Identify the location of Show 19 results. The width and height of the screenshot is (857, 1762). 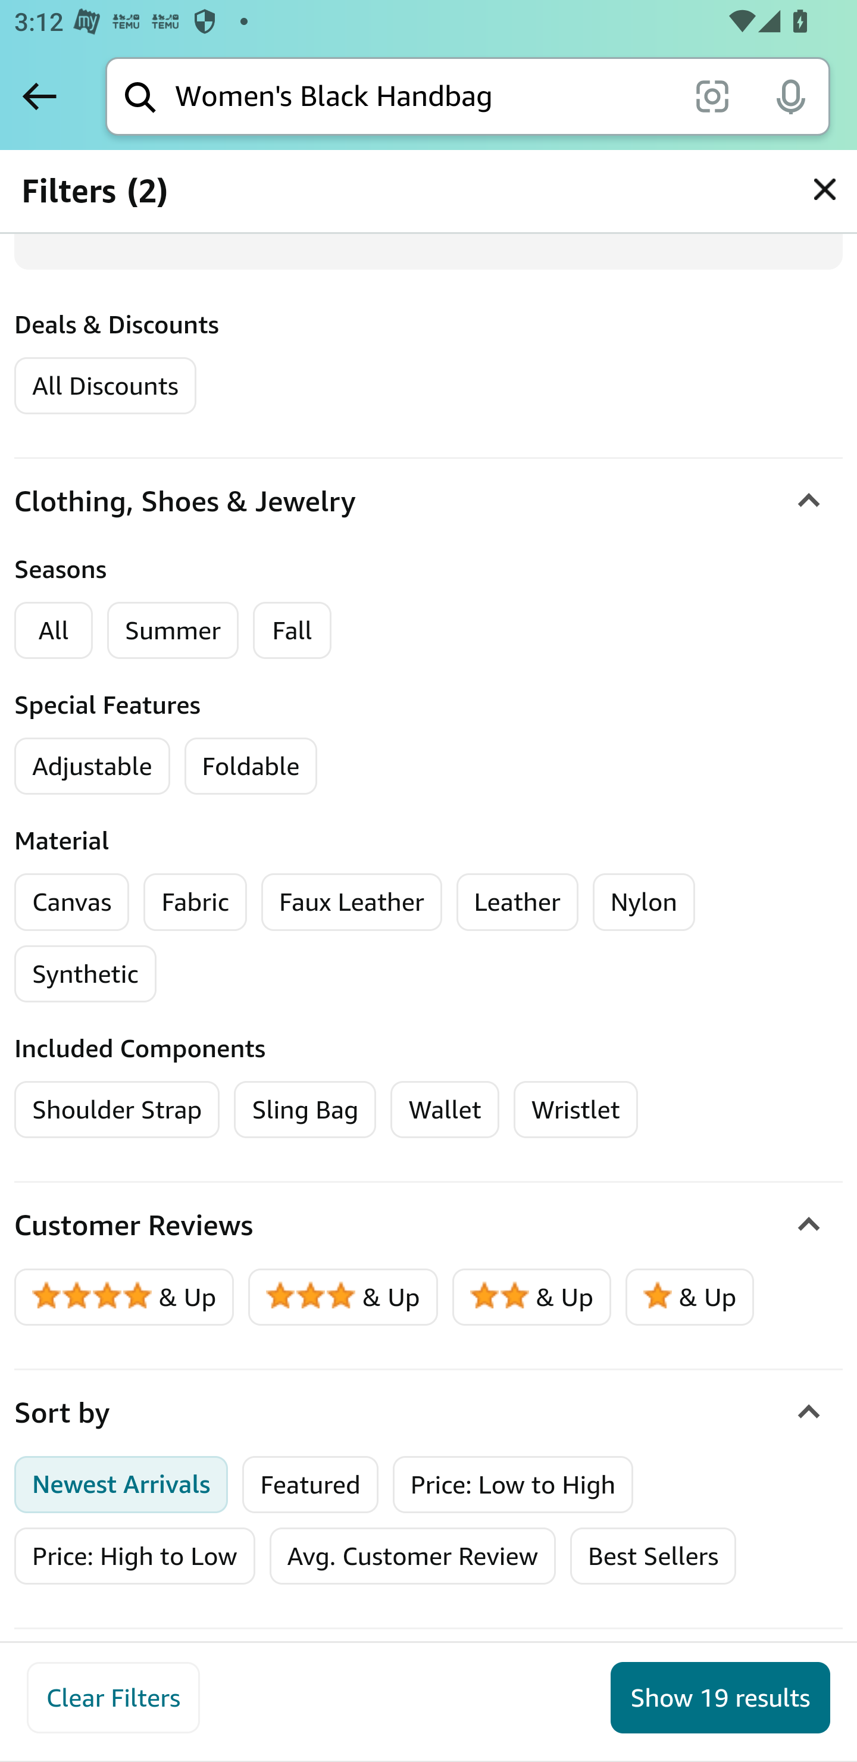
(720, 1698).